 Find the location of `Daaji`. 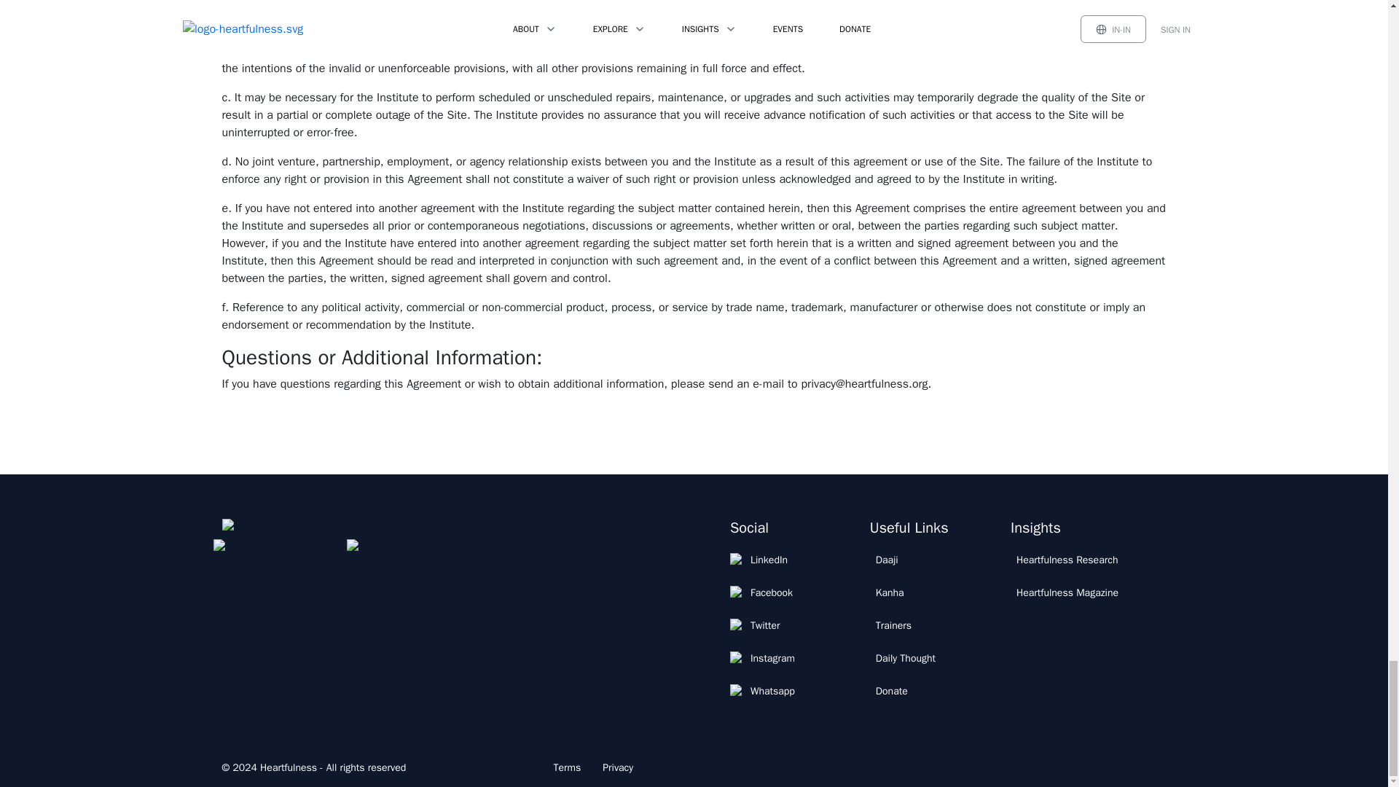

Daaji is located at coordinates (906, 560).